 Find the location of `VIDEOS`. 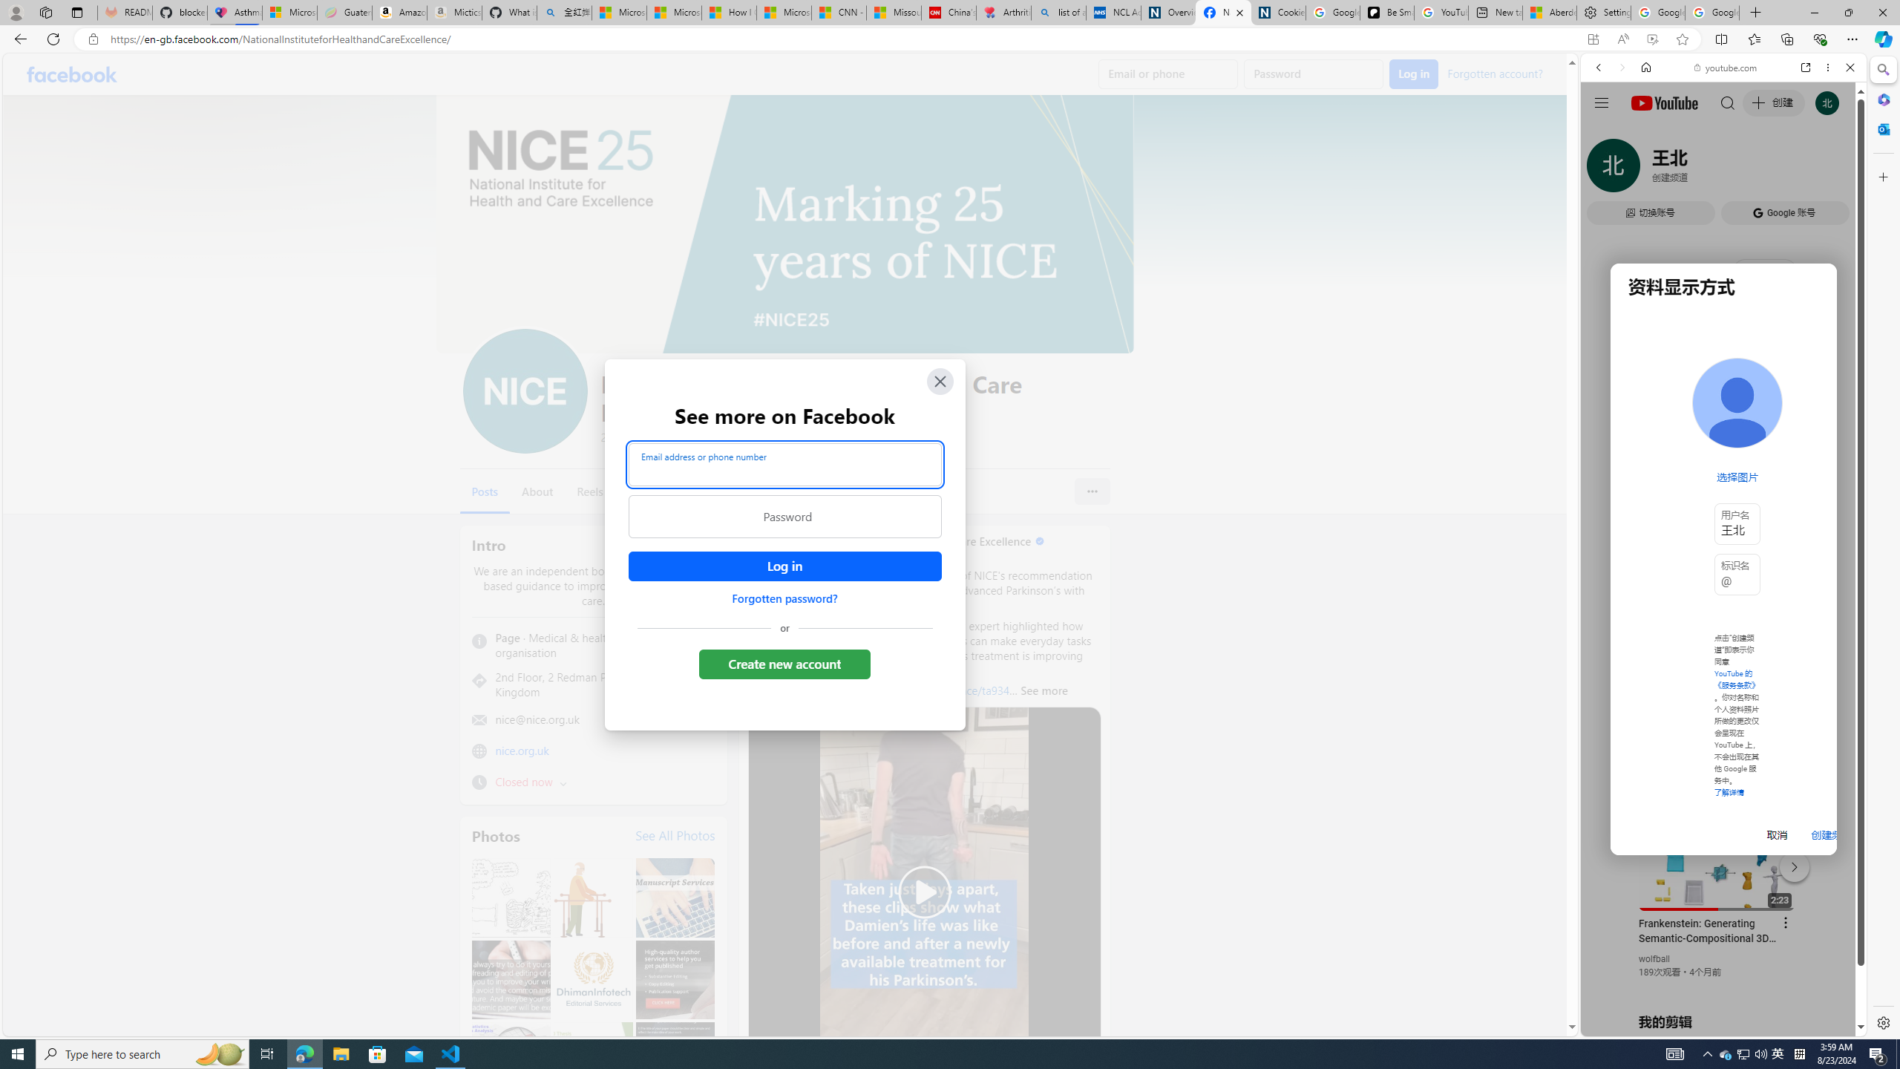

VIDEOS is located at coordinates (1697, 170).